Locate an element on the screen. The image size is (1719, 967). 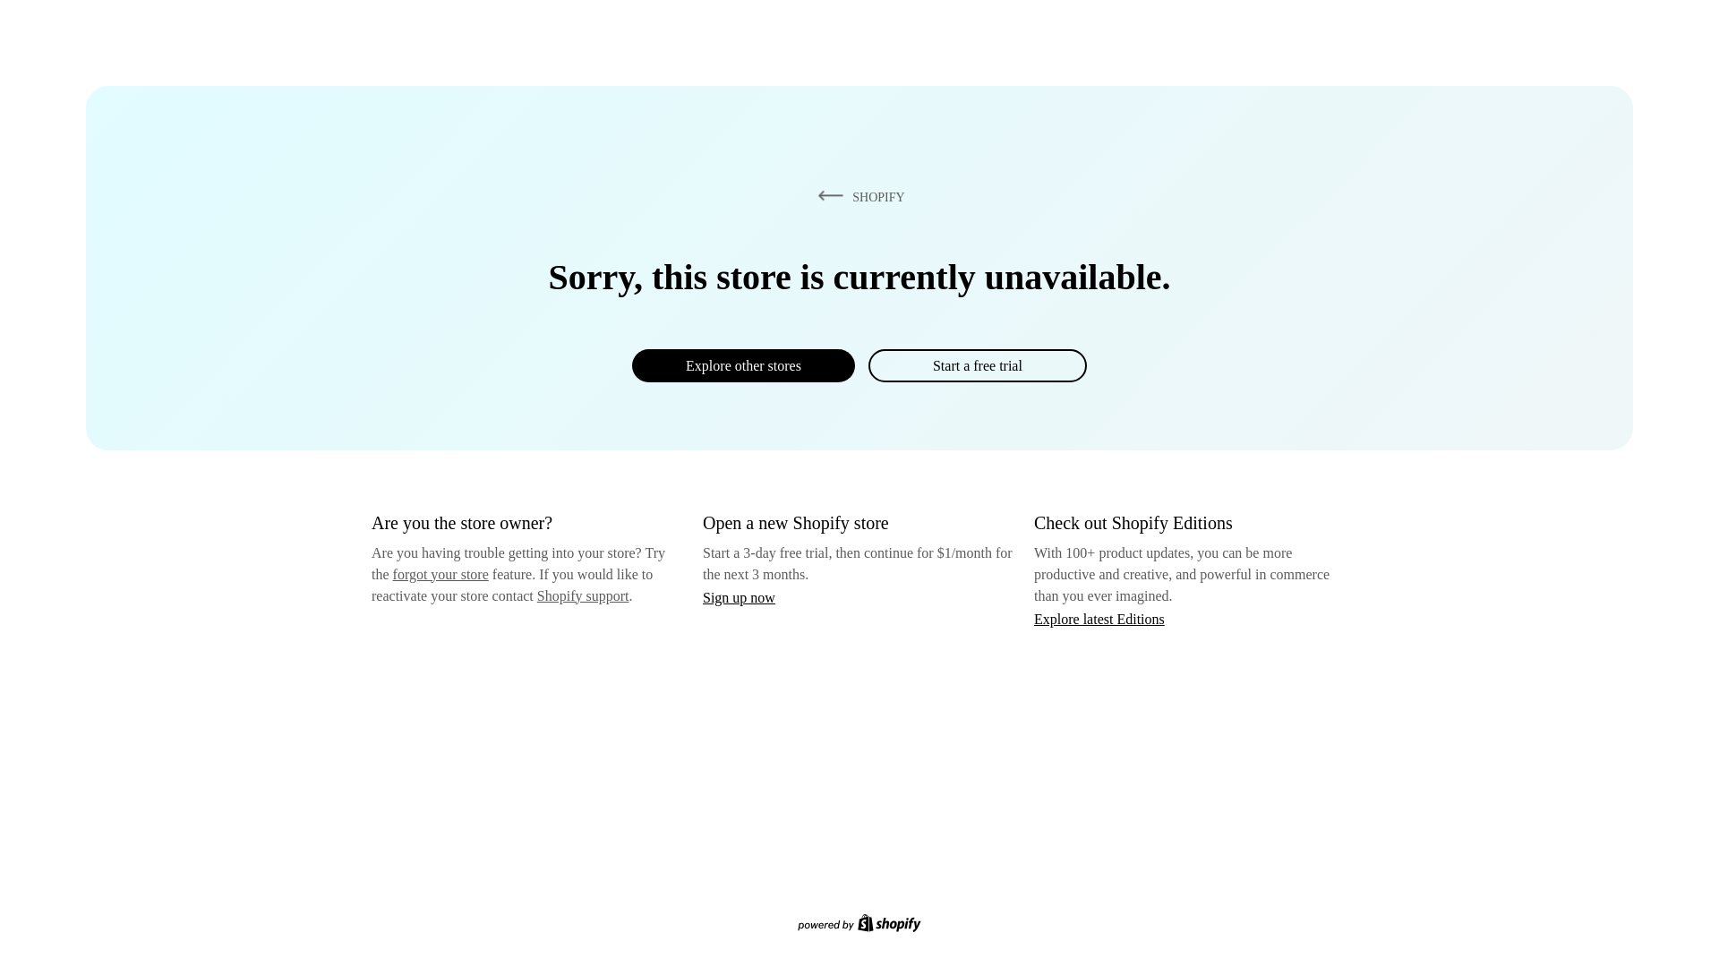
SHOPIFY is located at coordinates (858, 196).